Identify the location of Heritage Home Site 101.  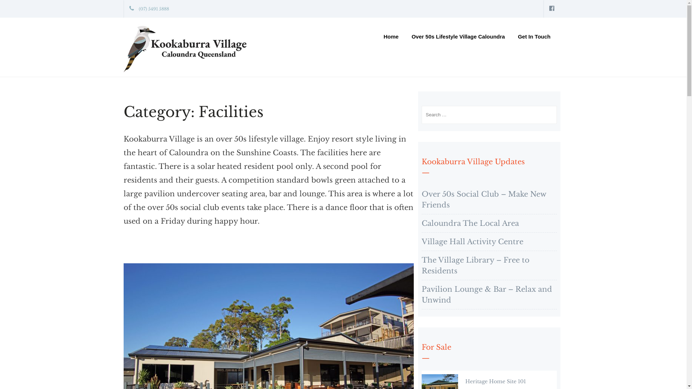
(496, 381).